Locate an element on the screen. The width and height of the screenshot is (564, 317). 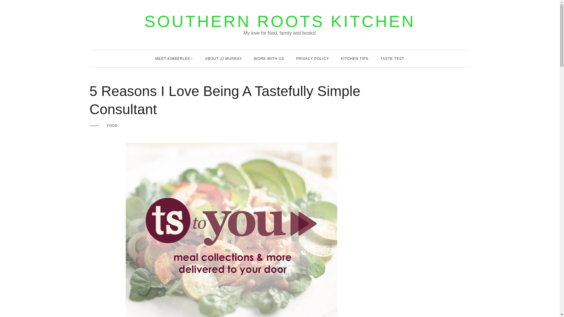
SOUTHERN ROOTS KITCHEN is located at coordinates (280, 21).